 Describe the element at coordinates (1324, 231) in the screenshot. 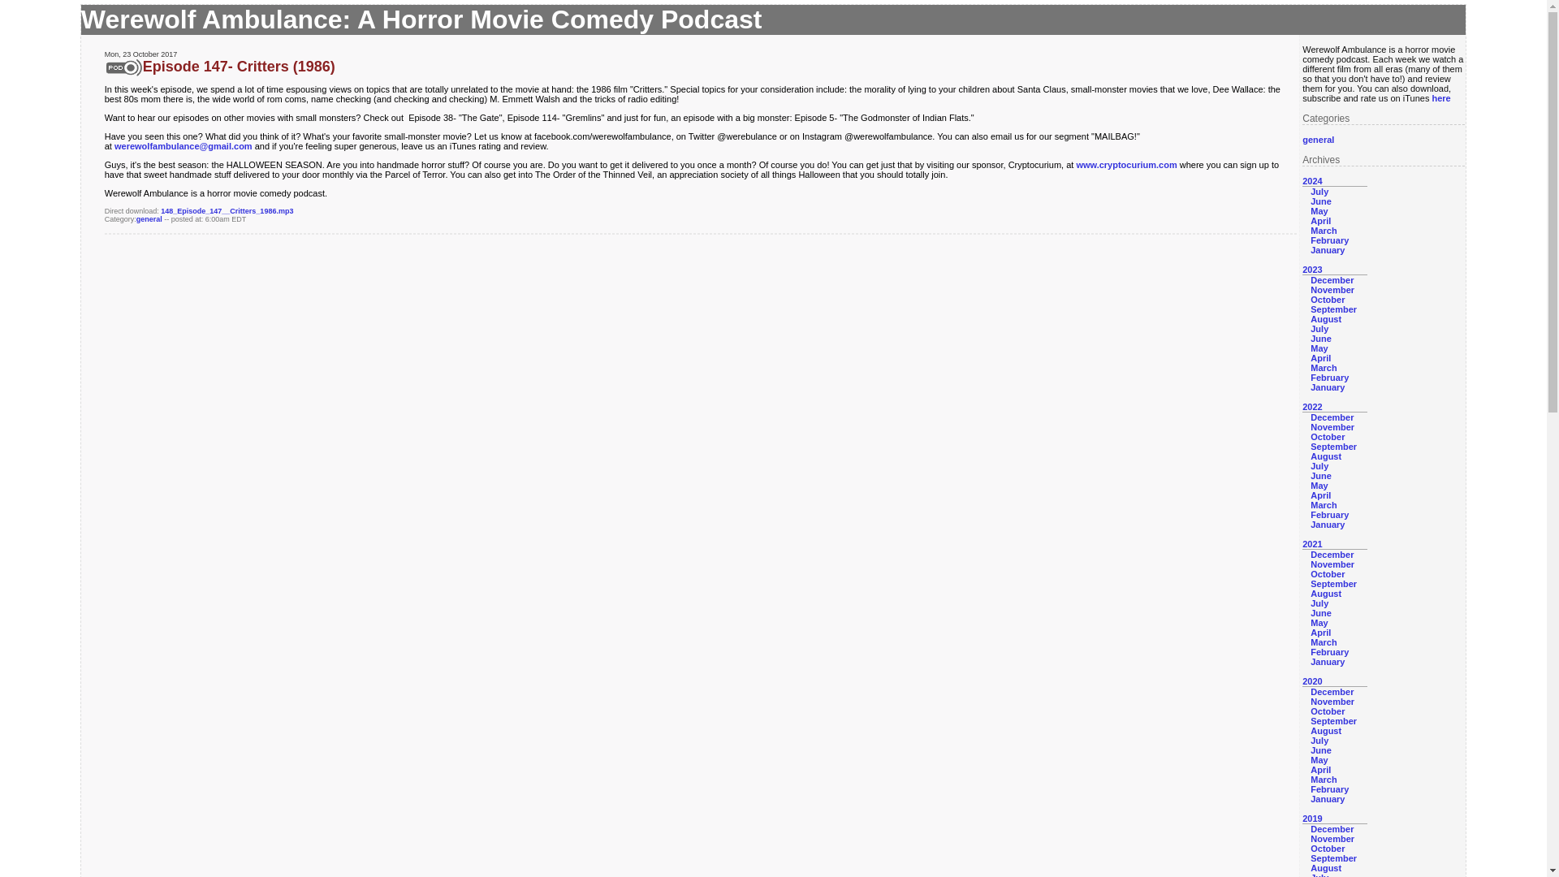

I see `March` at that location.